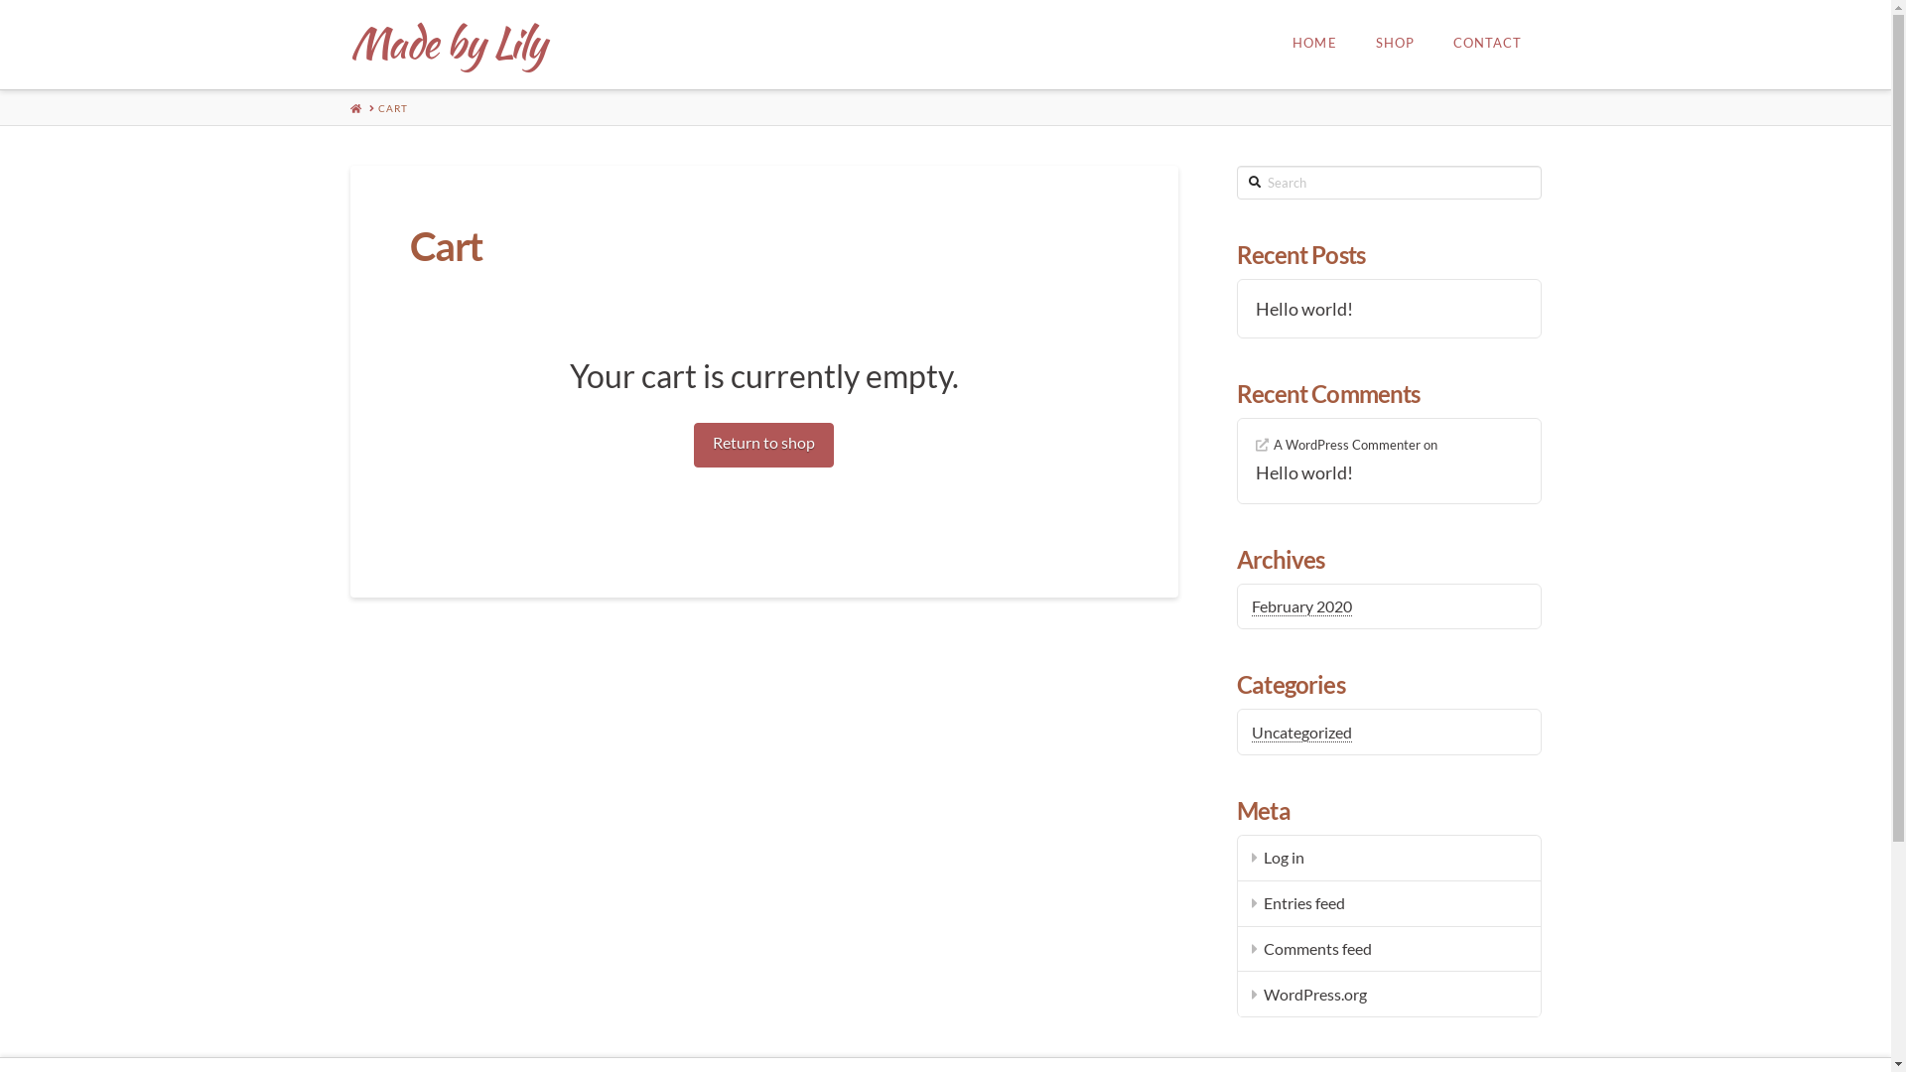  What do you see at coordinates (392, 108) in the screenshot?
I see `CART` at bounding box center [392, 108].